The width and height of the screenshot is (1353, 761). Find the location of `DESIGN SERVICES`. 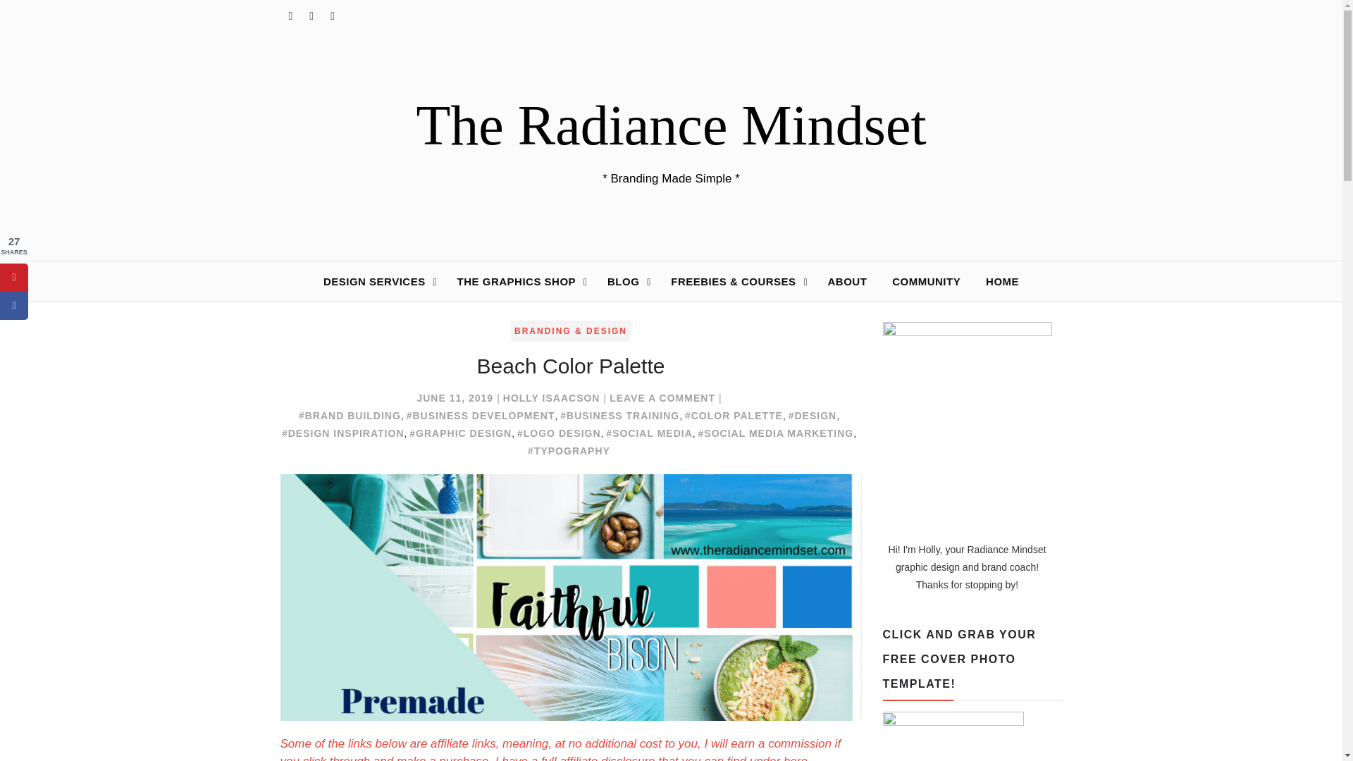

DESIGN SERVICES is located at coordinates (626, 281).